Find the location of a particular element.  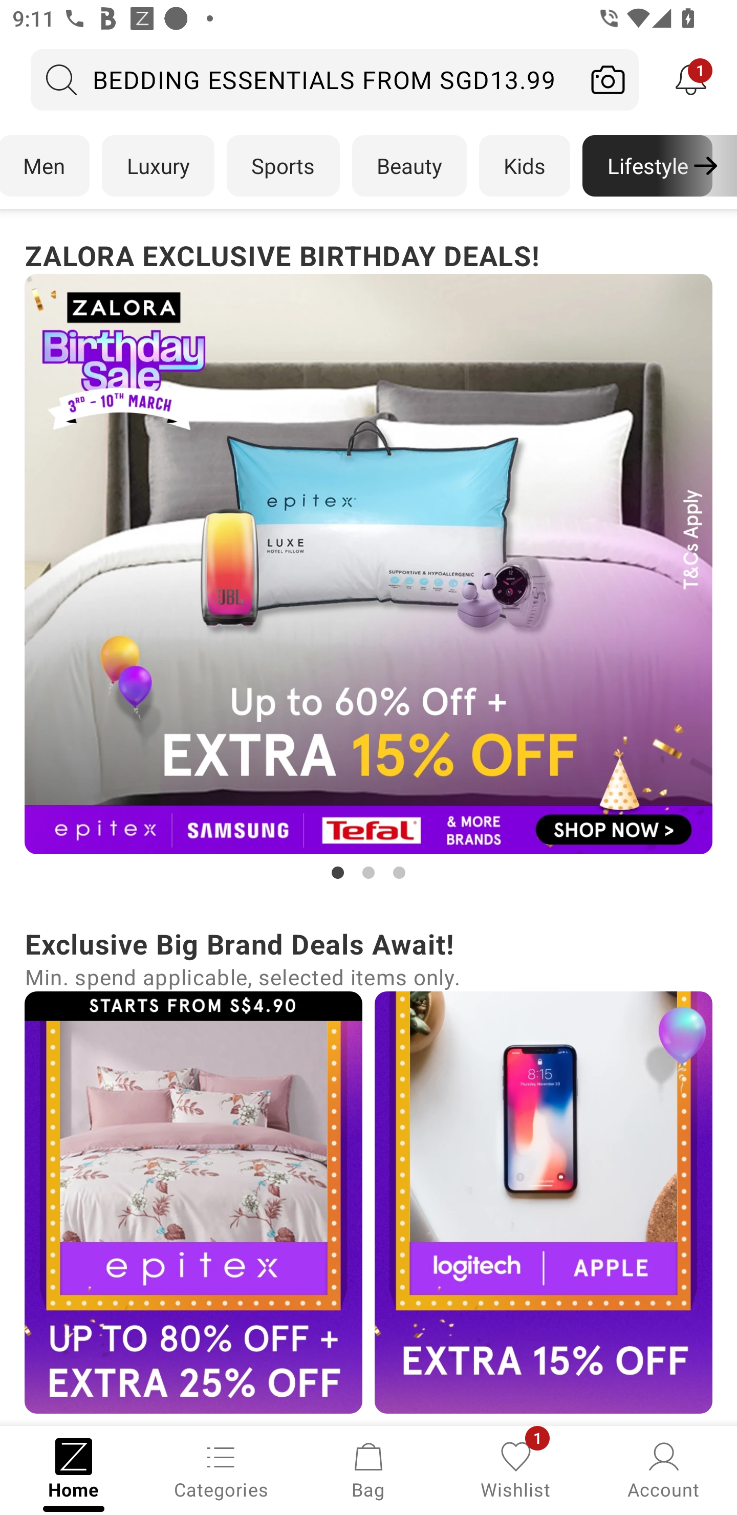

ZALORA EXCLUSIVE BIRTHDAY DEALS! Campaign banner is located at coordinates (368, 559).